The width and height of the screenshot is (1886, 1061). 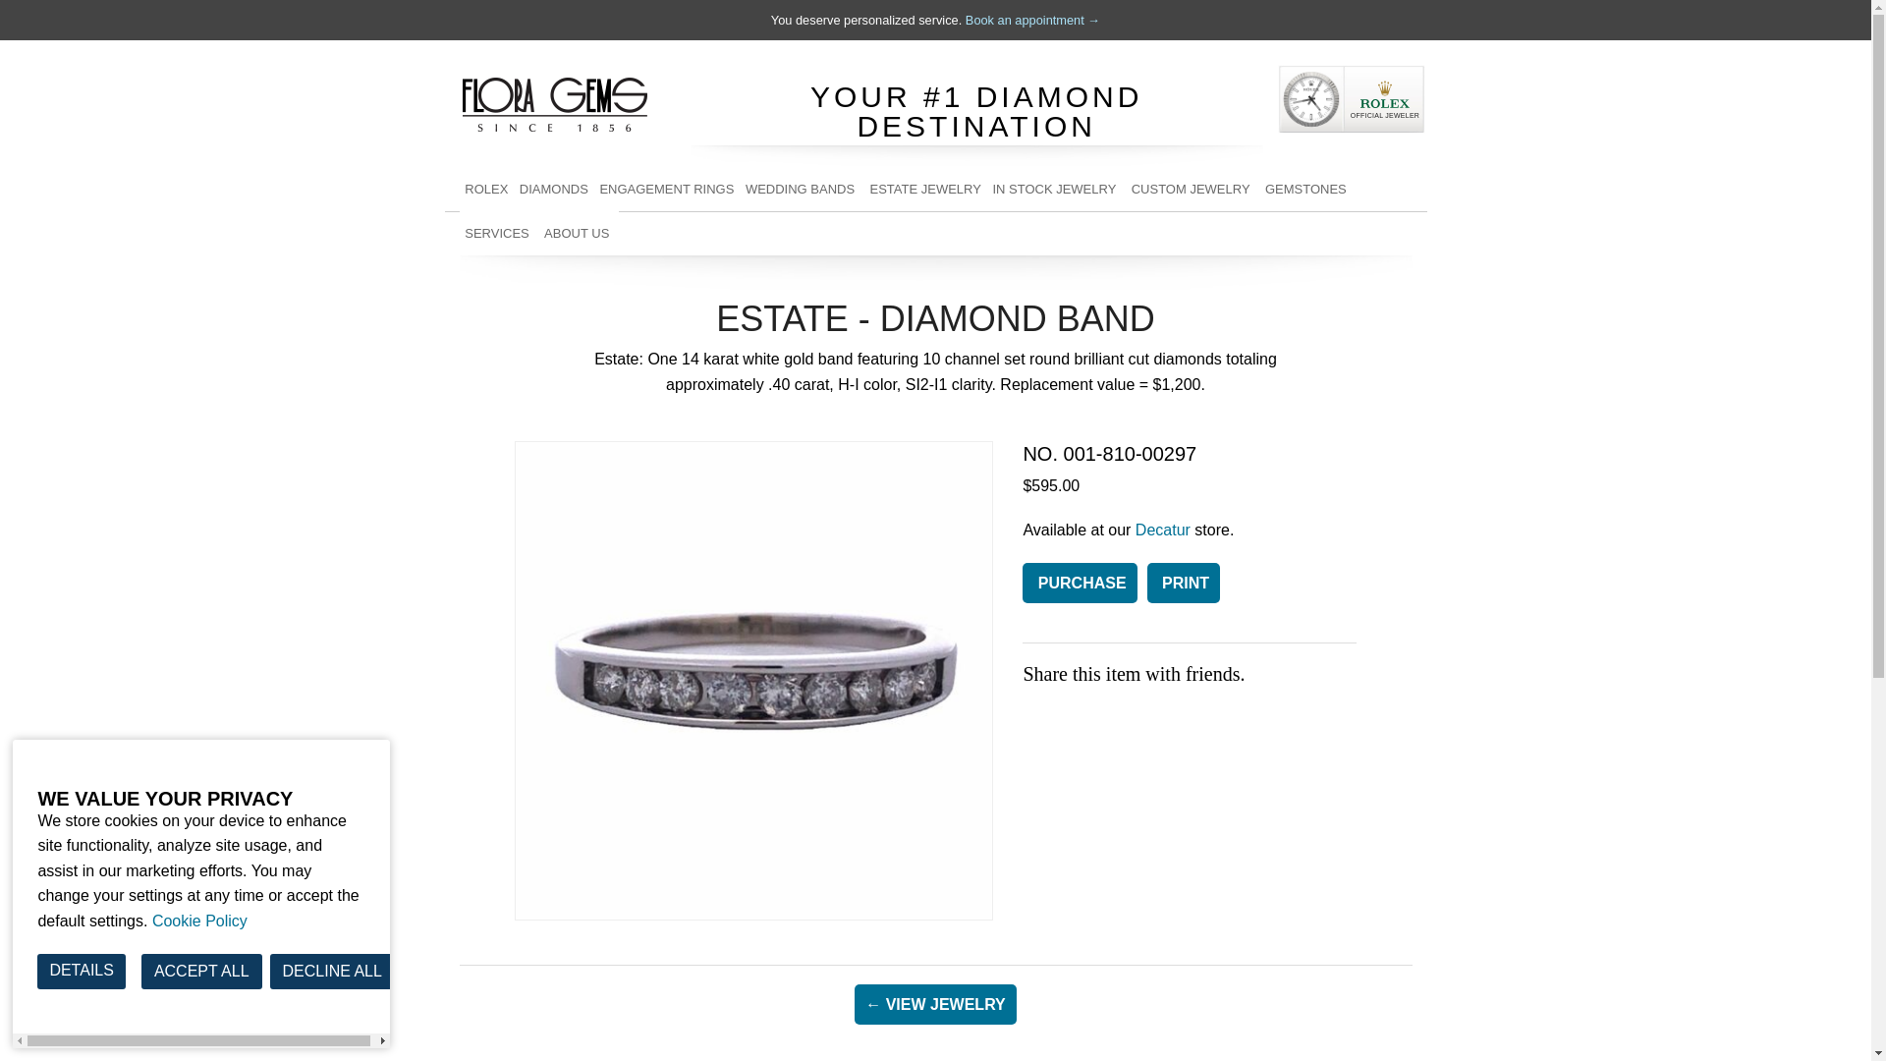 What do you see at coordinates (499, 233) in the screenshot?
I see `SERVICES` at bounding box center [499, 233].